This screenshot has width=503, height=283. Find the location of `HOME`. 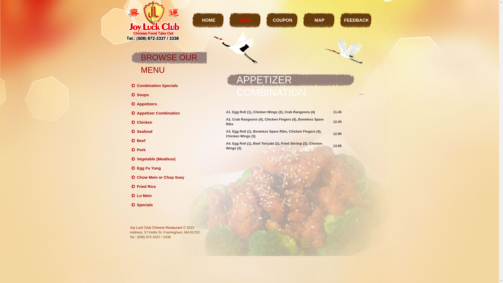

HOME is located at coordinates (209, 19).